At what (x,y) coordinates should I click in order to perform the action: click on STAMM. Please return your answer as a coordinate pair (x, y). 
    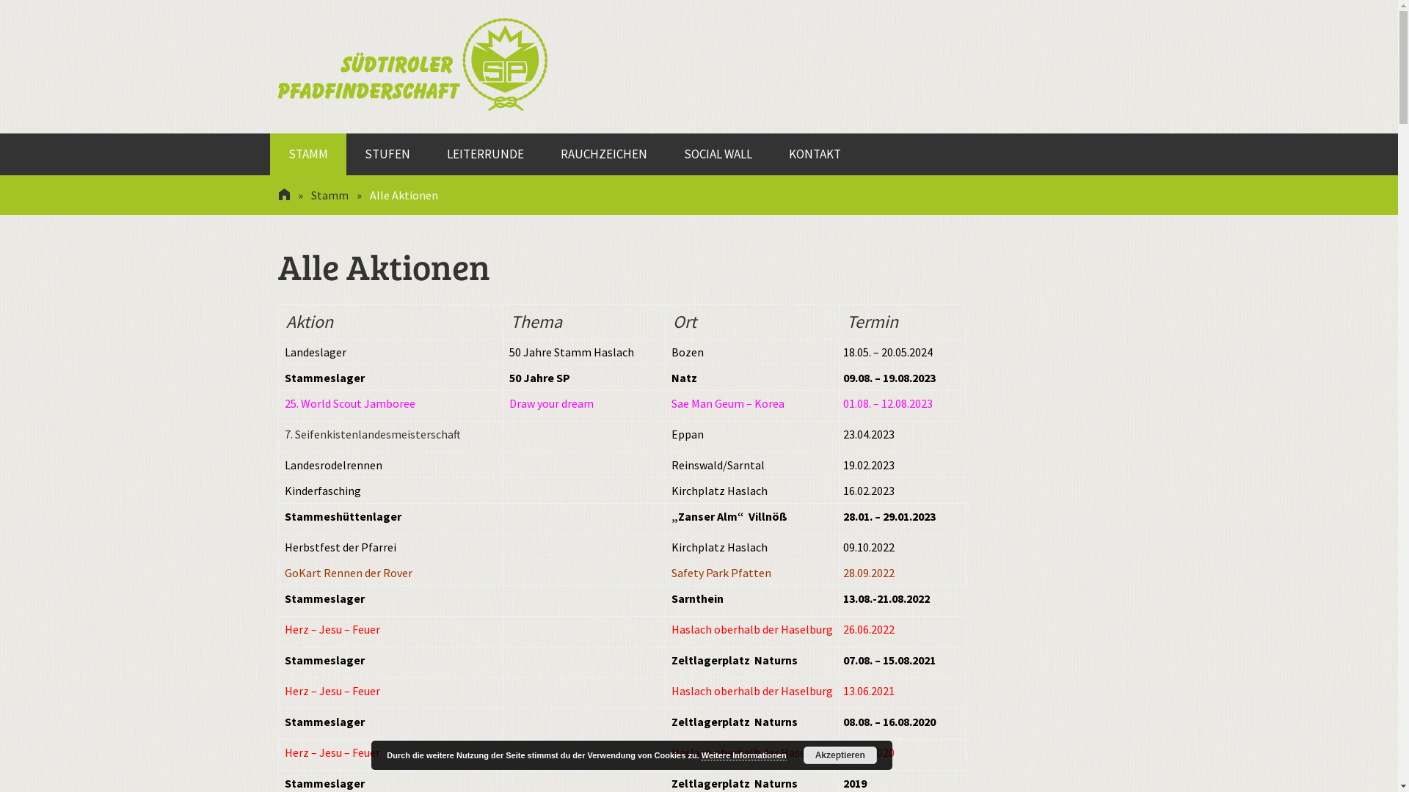
    Looking at the image, I should click on (308, 154).